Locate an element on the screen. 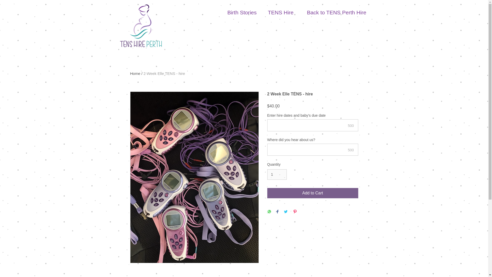 The width and height of the screenshot is (492, 277). 2 Week Elle TENS - hire is located at coordinates (164, 73).